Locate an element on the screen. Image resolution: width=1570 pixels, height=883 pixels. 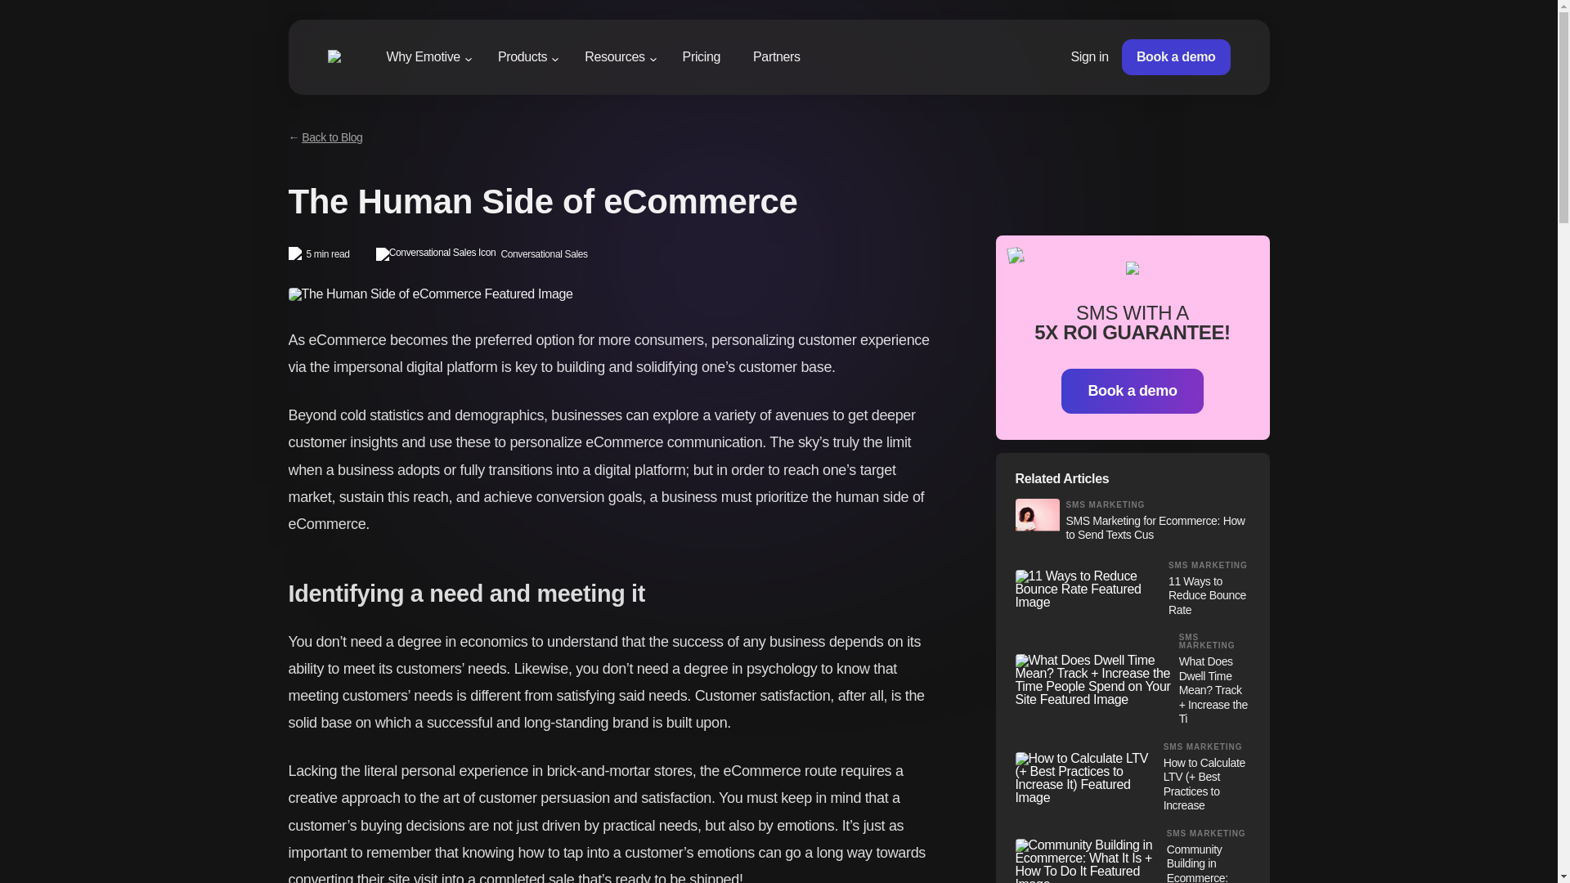
Partners is located at coordinates (777, 56).